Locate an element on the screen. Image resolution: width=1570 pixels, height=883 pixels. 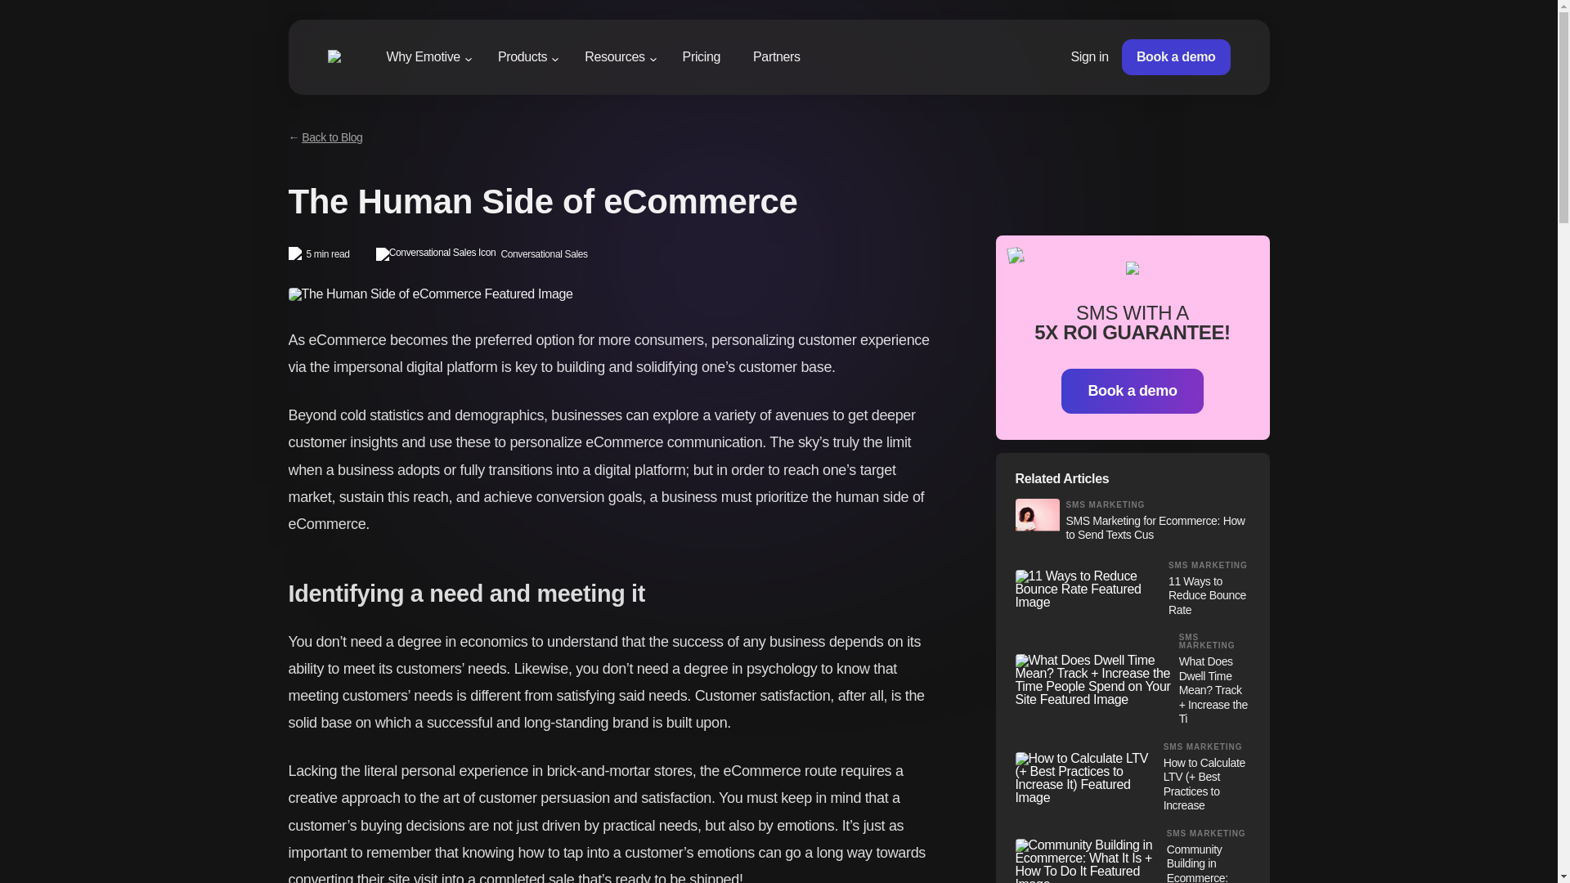
Partners is located at coordinates (777, 56).